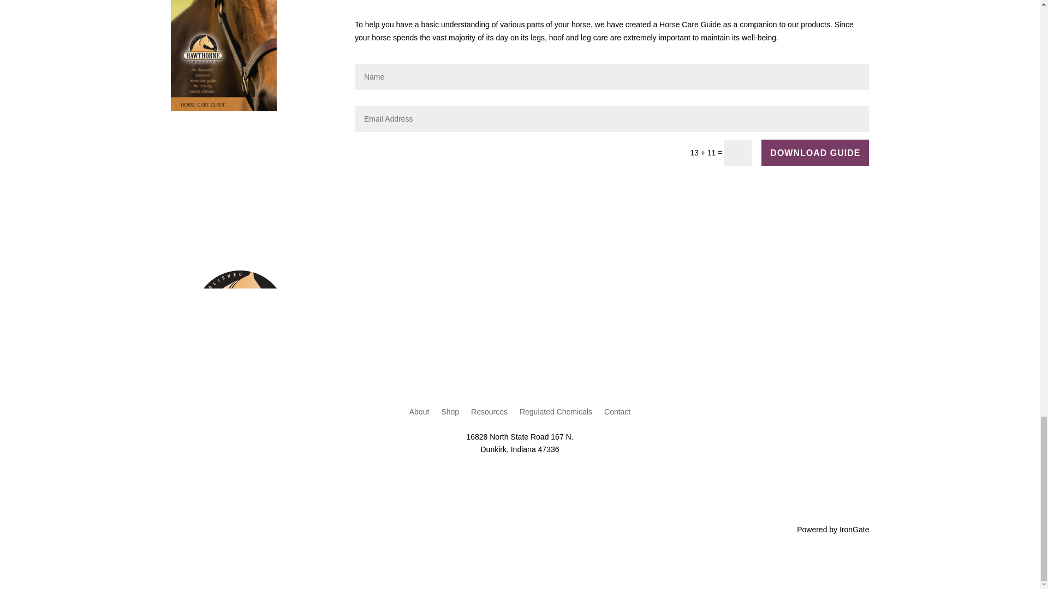 Image resolution: width=1048 pixels, height=589 pixels. I want to click on Shop, so click(450, 414).